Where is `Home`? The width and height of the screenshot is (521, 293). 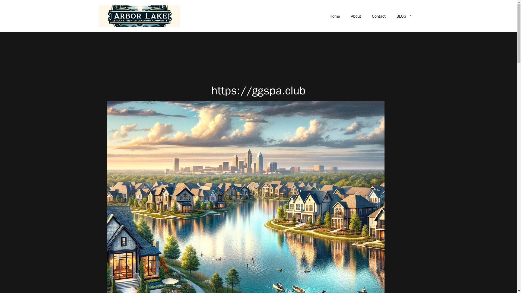 Home is located at coordinates (335, 16).